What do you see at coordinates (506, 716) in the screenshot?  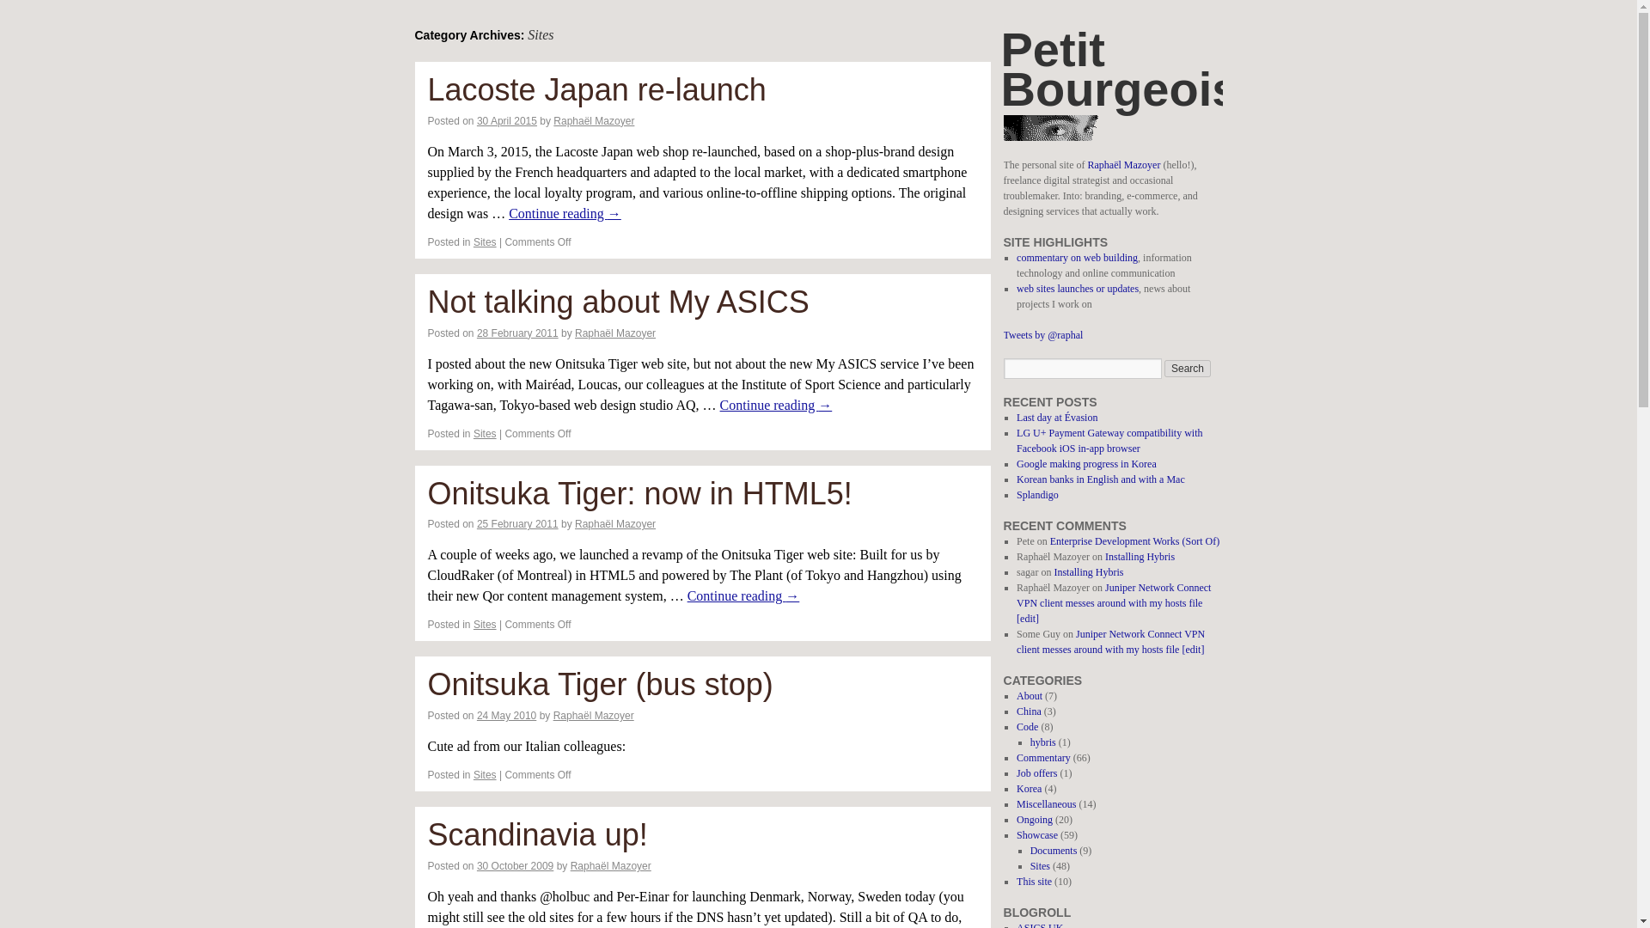 I see `12:35` at bounding box center [506, 716].